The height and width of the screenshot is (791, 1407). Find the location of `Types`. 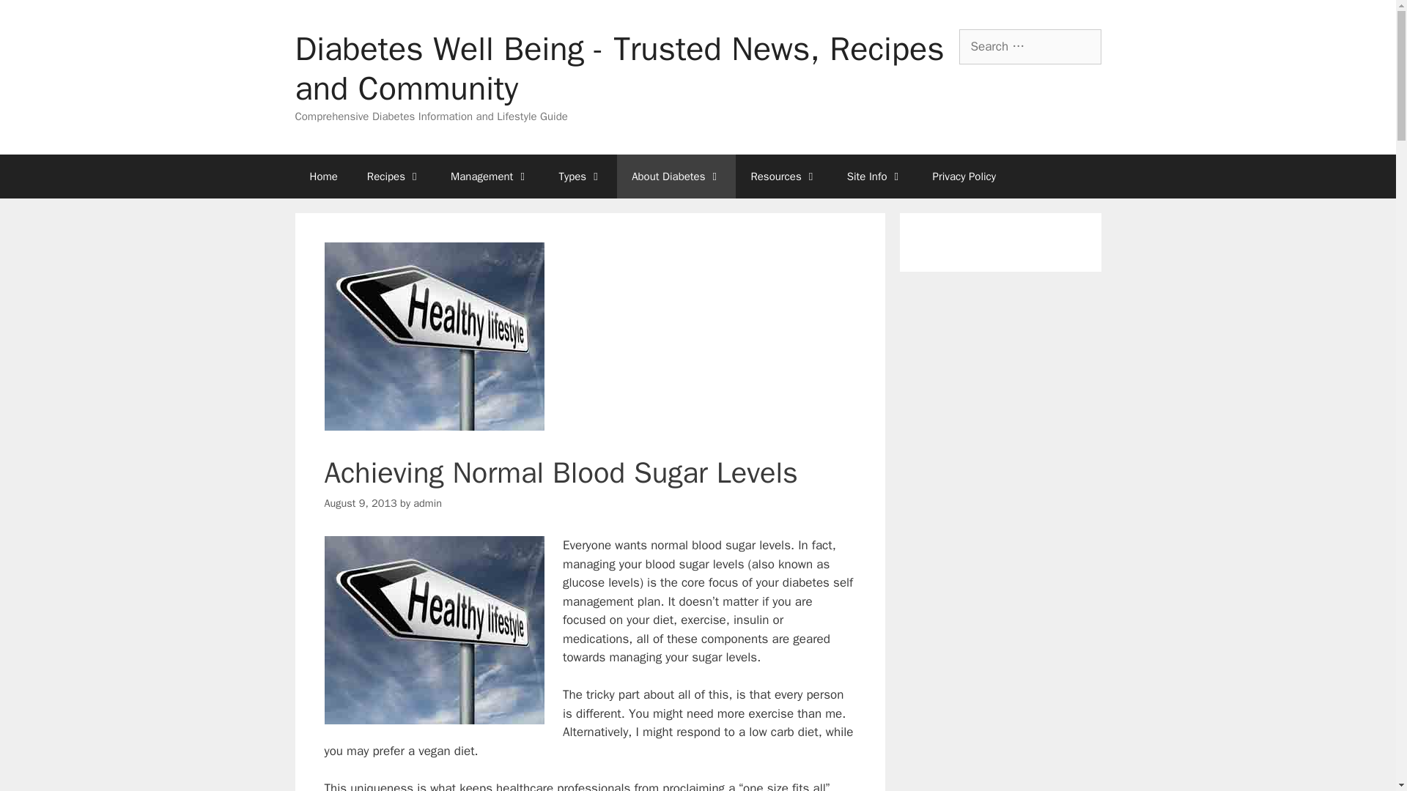

Types is located at coordinates (580, 176).